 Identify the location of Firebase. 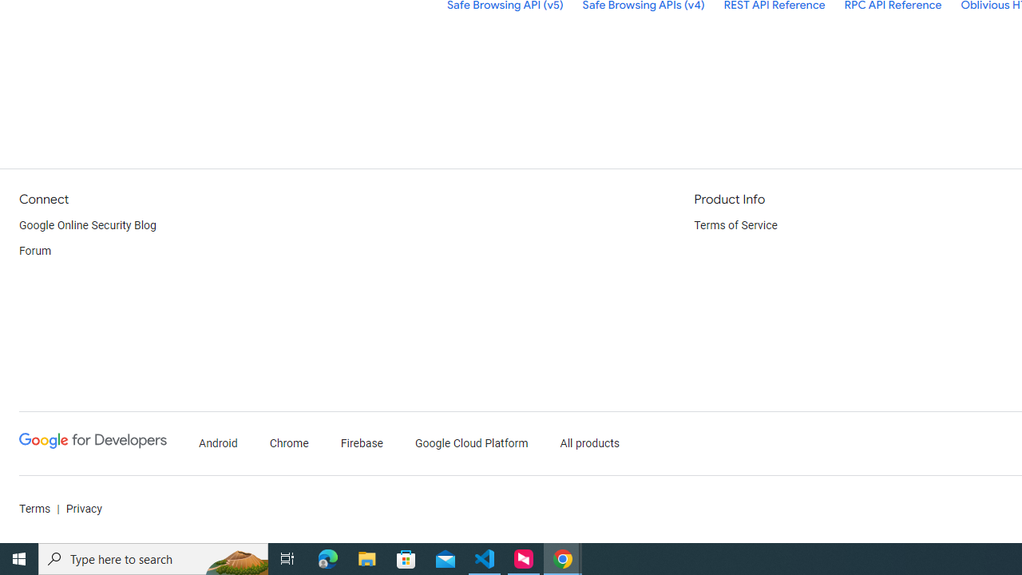
(362, 444).